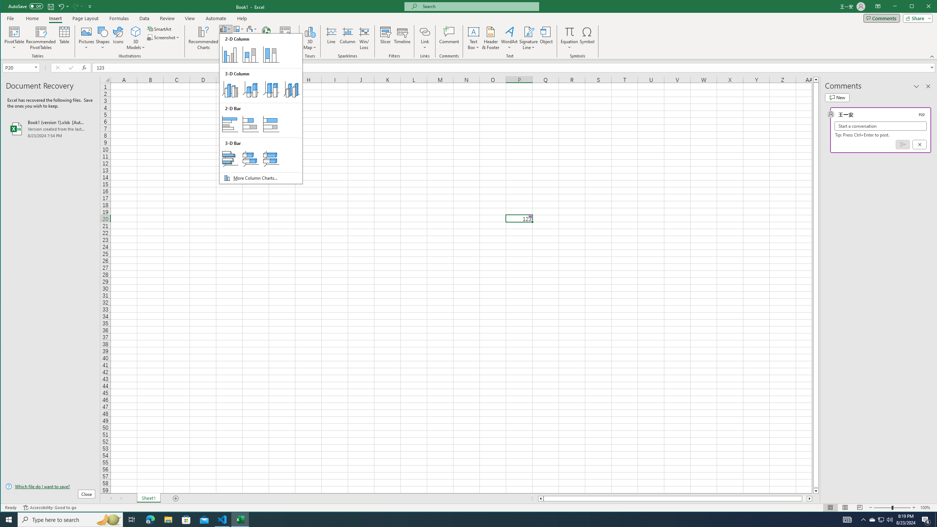 The height and width of the screenshot is (527, 937). I want to click on Save, so click(51, 6).